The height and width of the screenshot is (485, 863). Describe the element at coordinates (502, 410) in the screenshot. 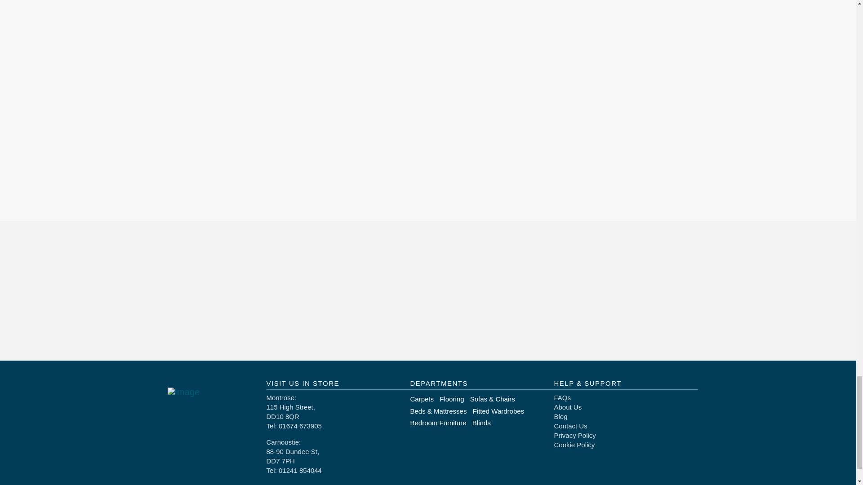

I see `Fitted Wardrobes` at that location.